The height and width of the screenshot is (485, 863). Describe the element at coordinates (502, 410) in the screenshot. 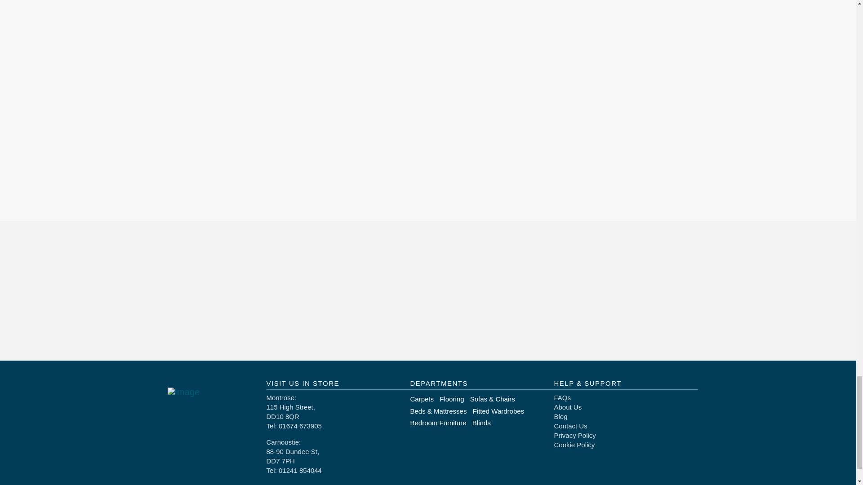

I see `Fitted Wardrobes` at that location.